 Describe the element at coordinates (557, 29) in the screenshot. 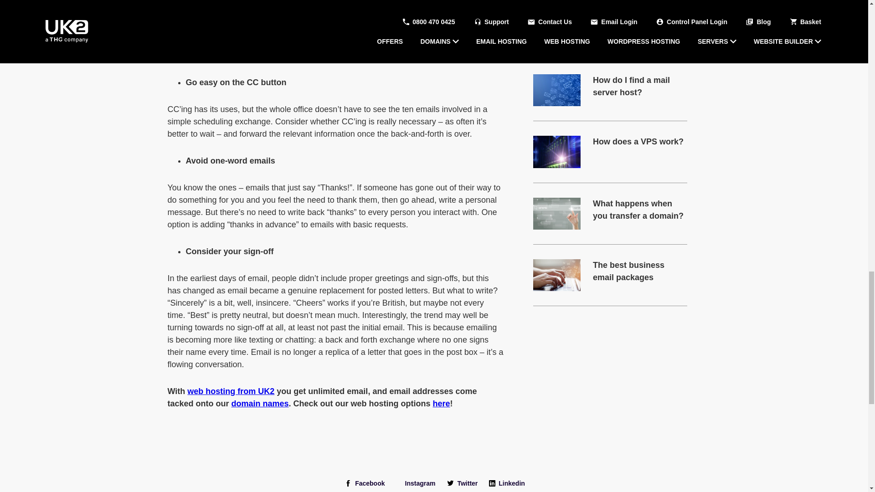

I see `Best UK start-up and entrepreneur blogs` at that location.